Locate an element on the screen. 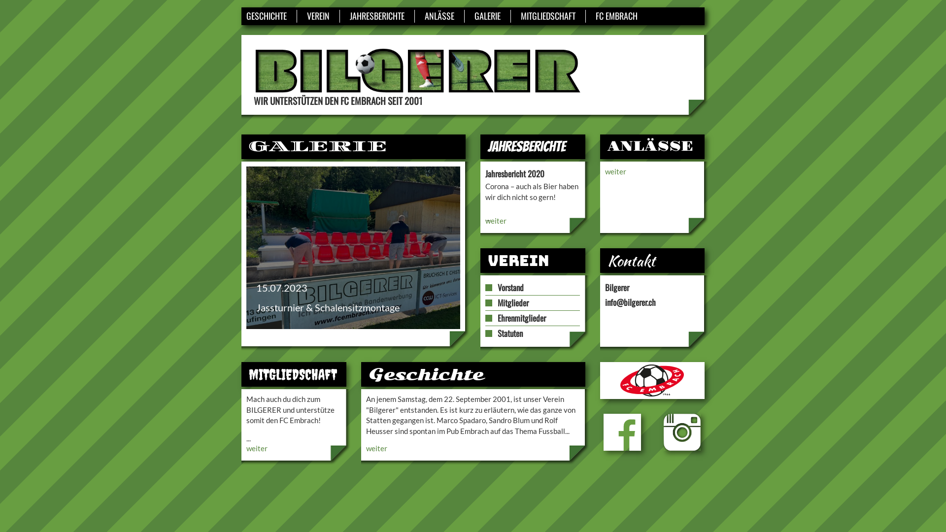  info@bilgerer.ch is located at coordinates (631, 302).